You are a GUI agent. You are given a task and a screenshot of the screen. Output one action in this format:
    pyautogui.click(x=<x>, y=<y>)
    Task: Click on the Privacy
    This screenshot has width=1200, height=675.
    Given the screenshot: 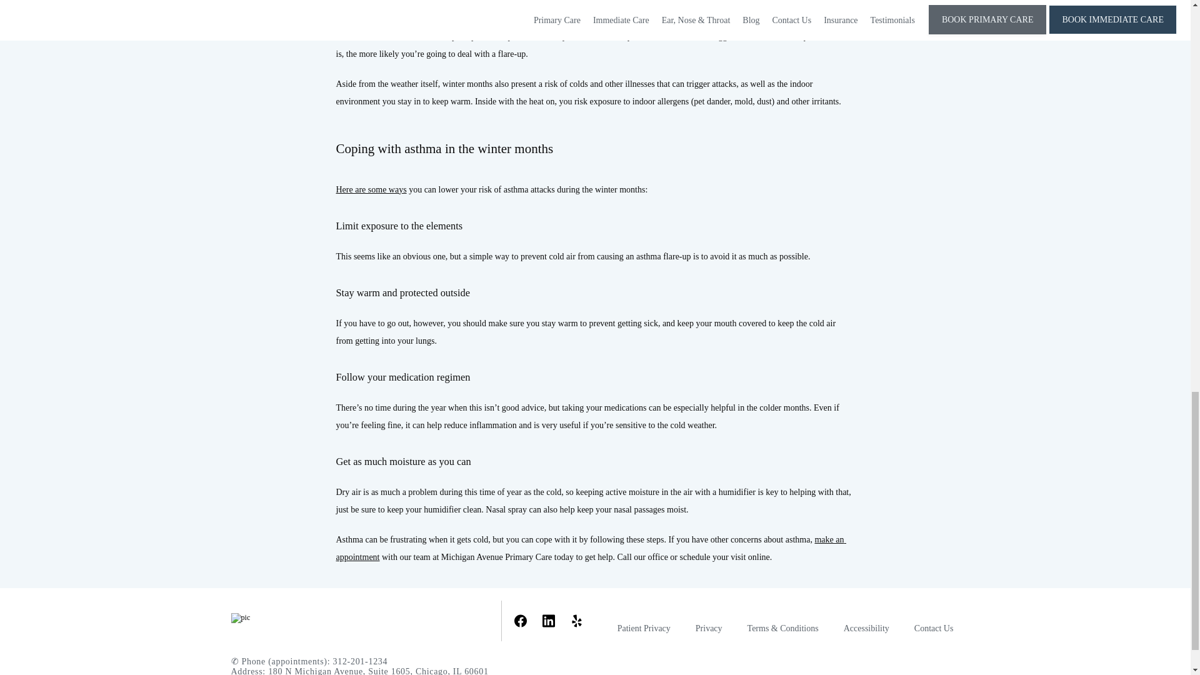 What is the action you would take?
    pyautogui.click(x=709, y=628)
    